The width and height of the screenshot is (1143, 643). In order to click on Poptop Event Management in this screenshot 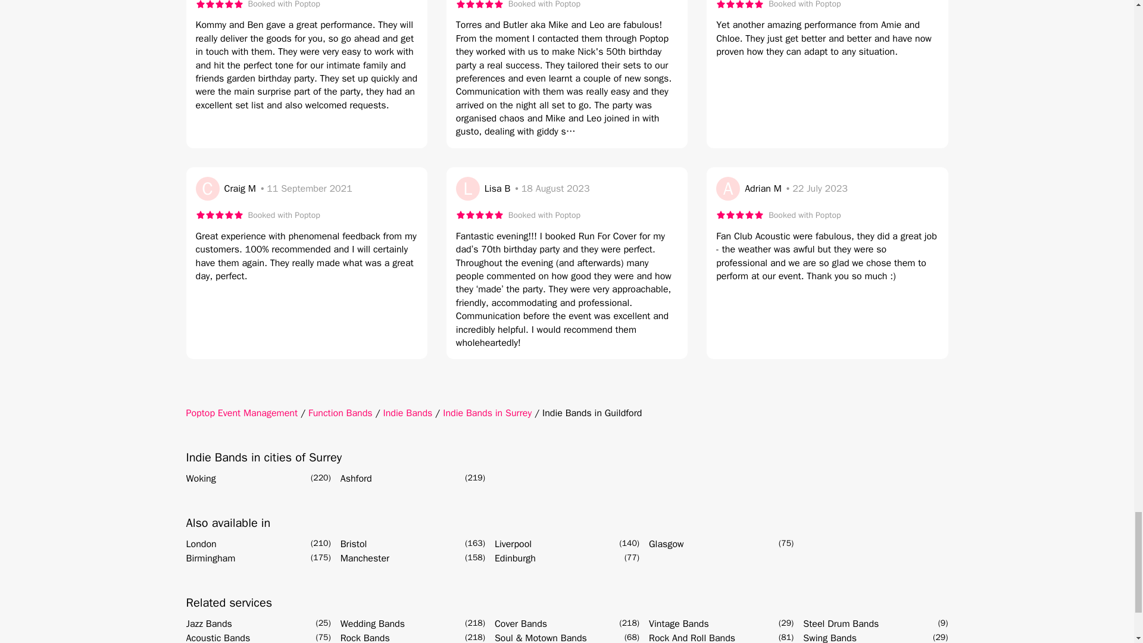, I will do `click(241, 413)`.